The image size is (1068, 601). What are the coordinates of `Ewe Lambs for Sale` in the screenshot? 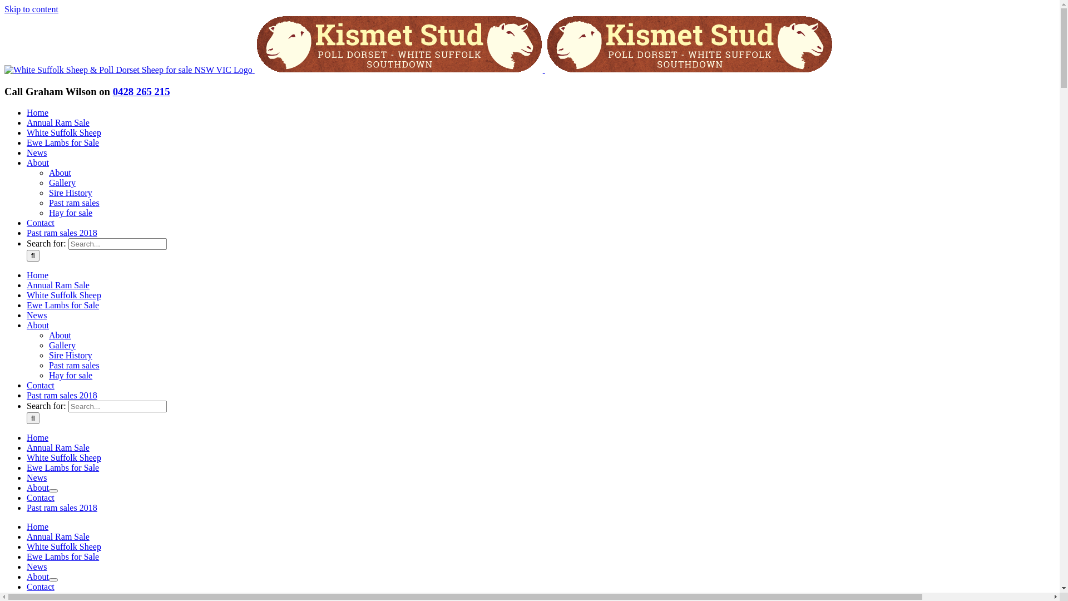 It's located at (63, 467).